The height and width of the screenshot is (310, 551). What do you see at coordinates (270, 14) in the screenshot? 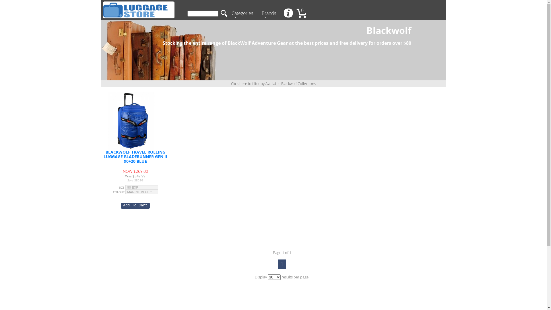
I see `Brands` at bounding box center [270, 14].